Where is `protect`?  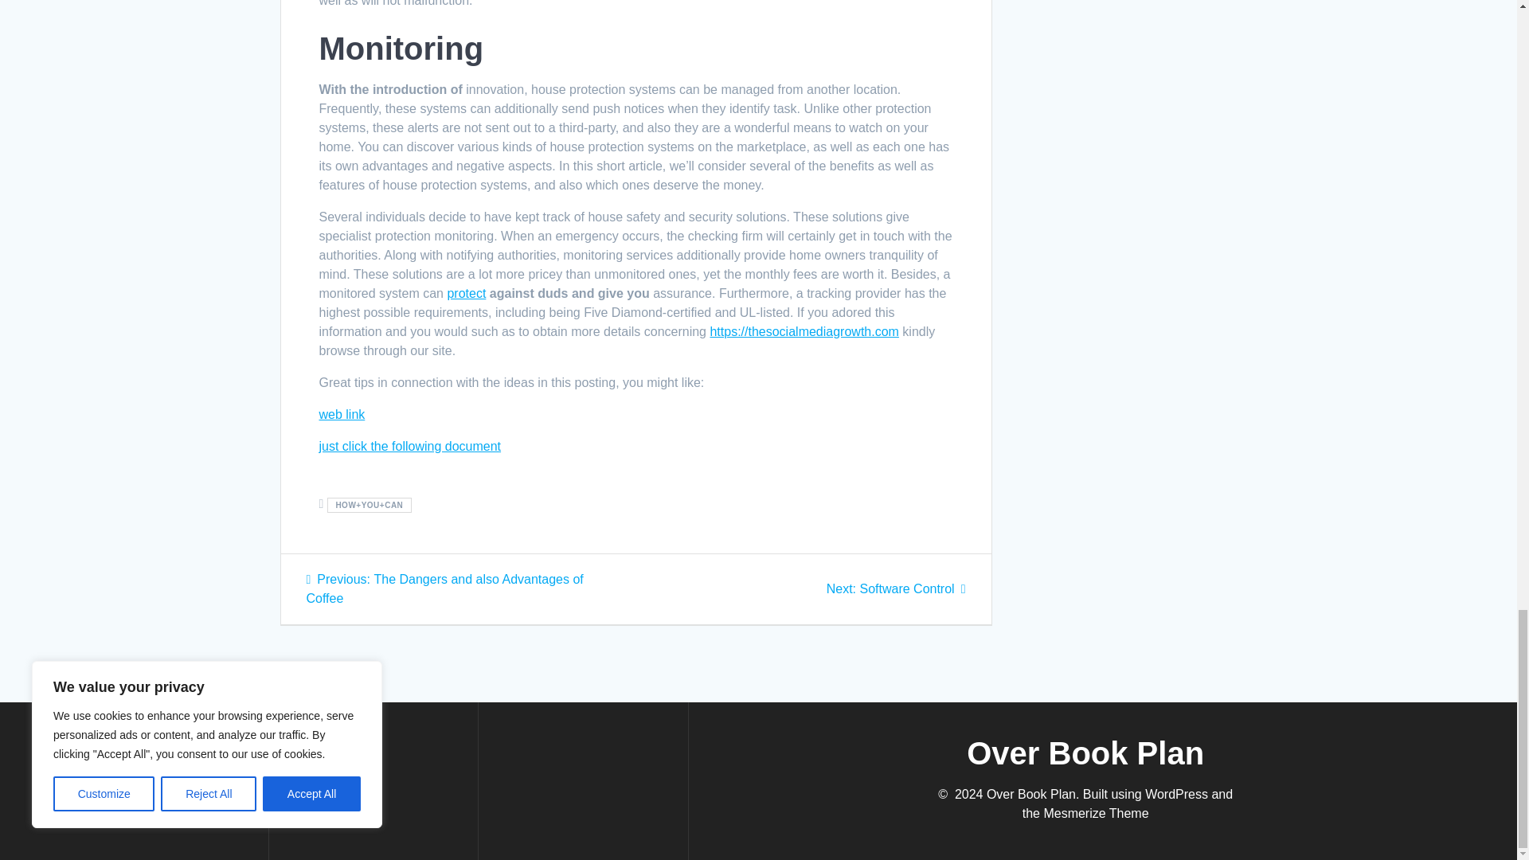 protect is located at coordinates (466, 293).